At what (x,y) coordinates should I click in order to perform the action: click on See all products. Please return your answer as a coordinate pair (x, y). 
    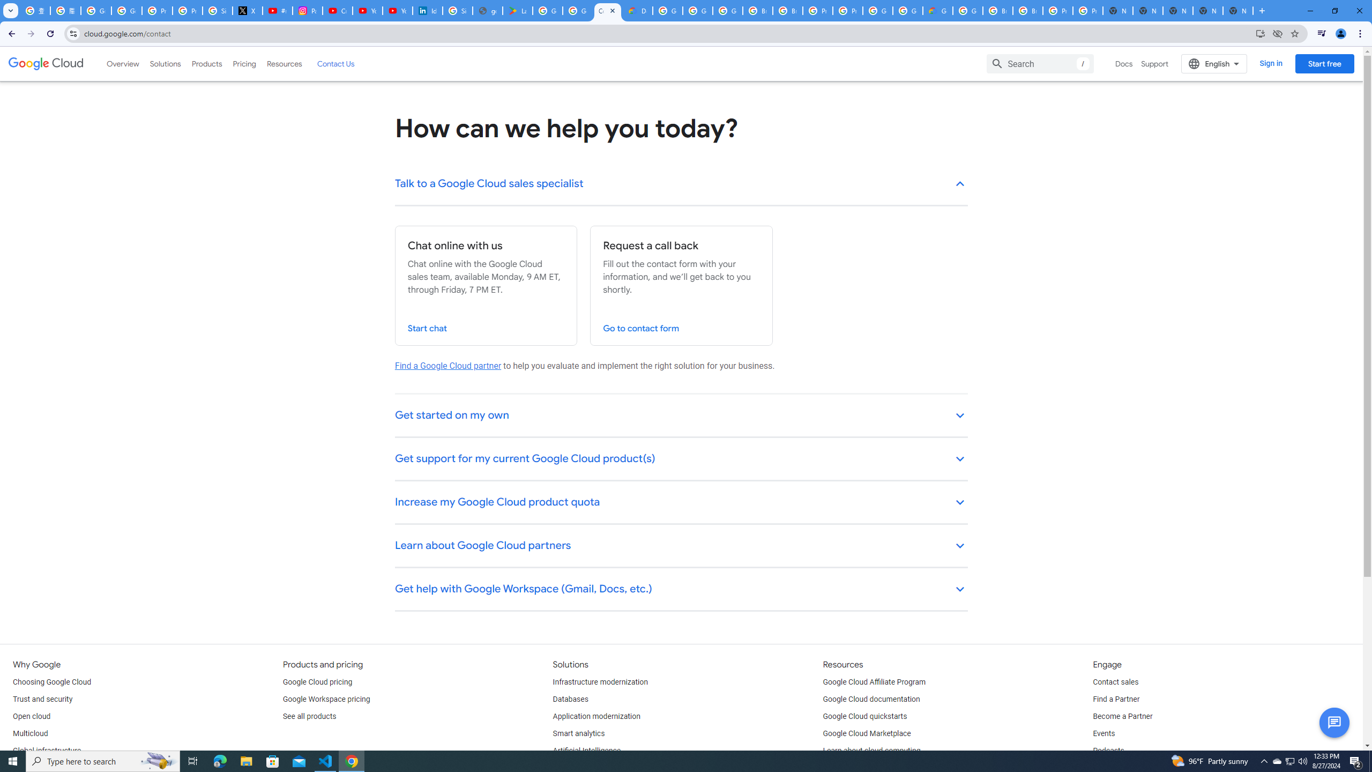
    Looking at the image, I should click on (309, 716).